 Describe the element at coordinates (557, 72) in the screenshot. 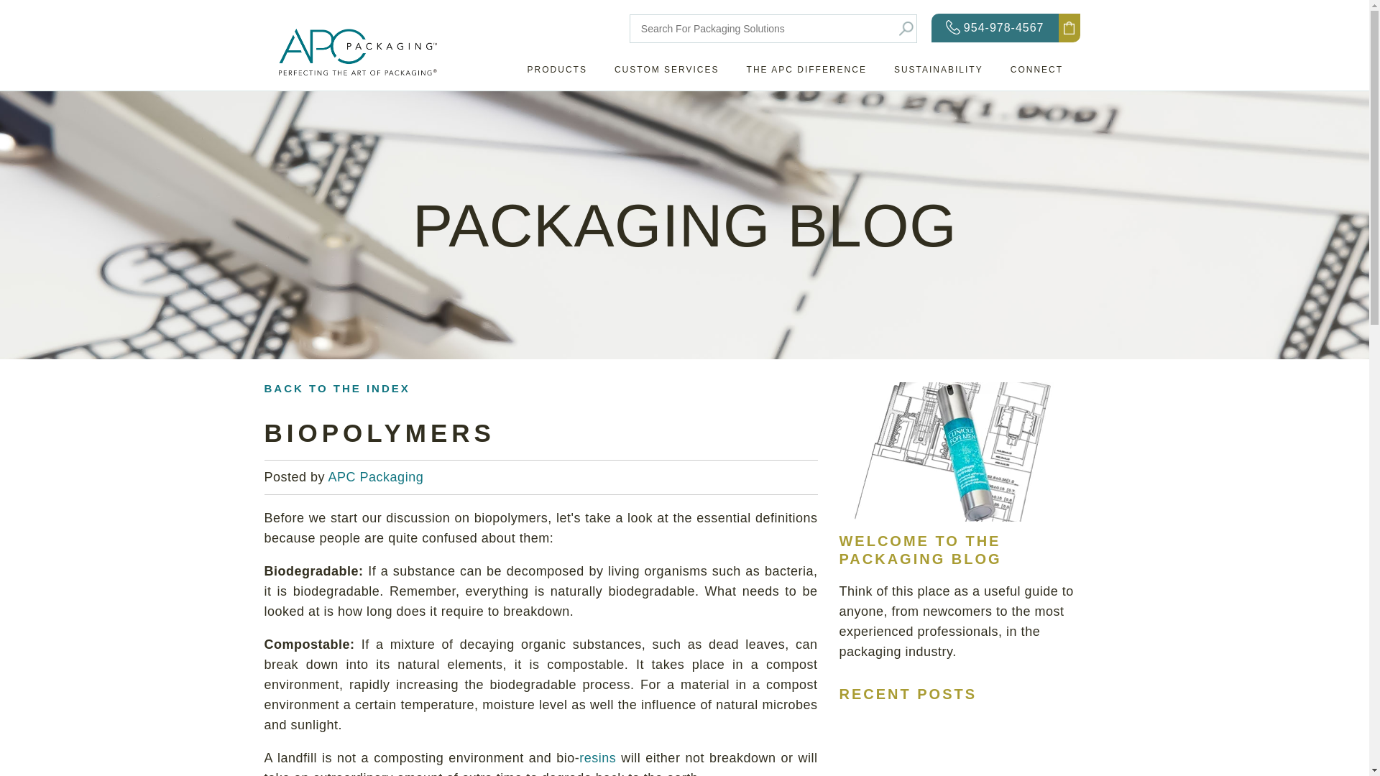

I see `PRODUCTS` at that location.